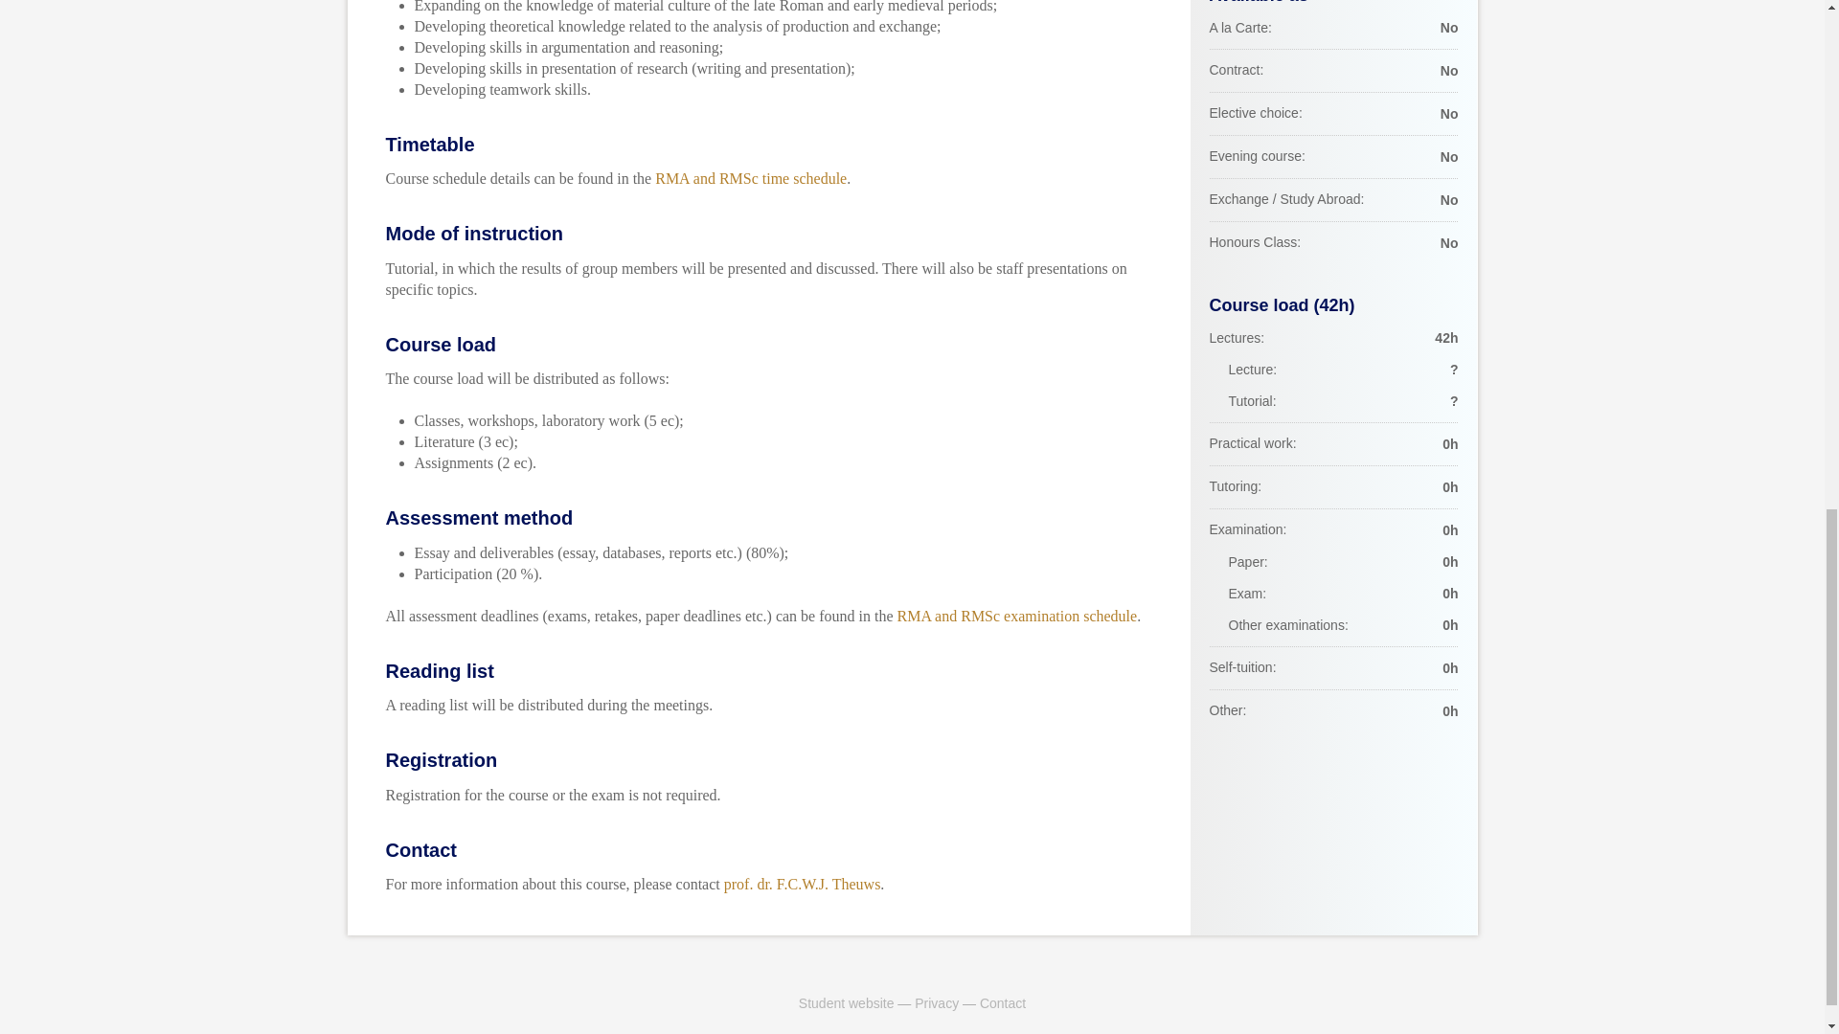  I want to click on Privacy, so click(936, 1003).